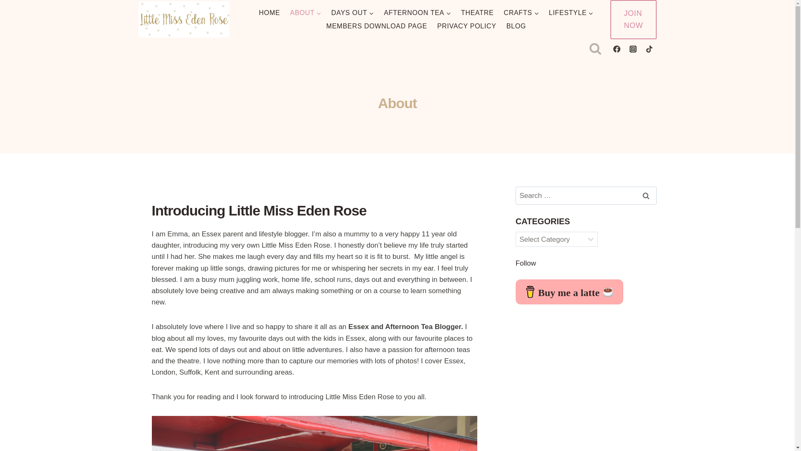 Image resolution: width=801 pixels, height=451 pixels. What do you see at coordinates (466, 26) in the screenshot?
I see `PRIVACY POLICY` at bounding box center [466, 26].